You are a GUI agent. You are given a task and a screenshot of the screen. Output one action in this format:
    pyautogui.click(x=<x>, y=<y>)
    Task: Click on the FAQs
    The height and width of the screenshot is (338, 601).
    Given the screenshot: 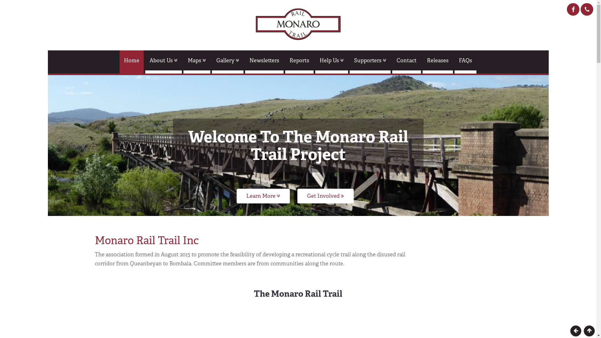 What is the action you would take?
    pyautogui.click(x=465, y=62)
    